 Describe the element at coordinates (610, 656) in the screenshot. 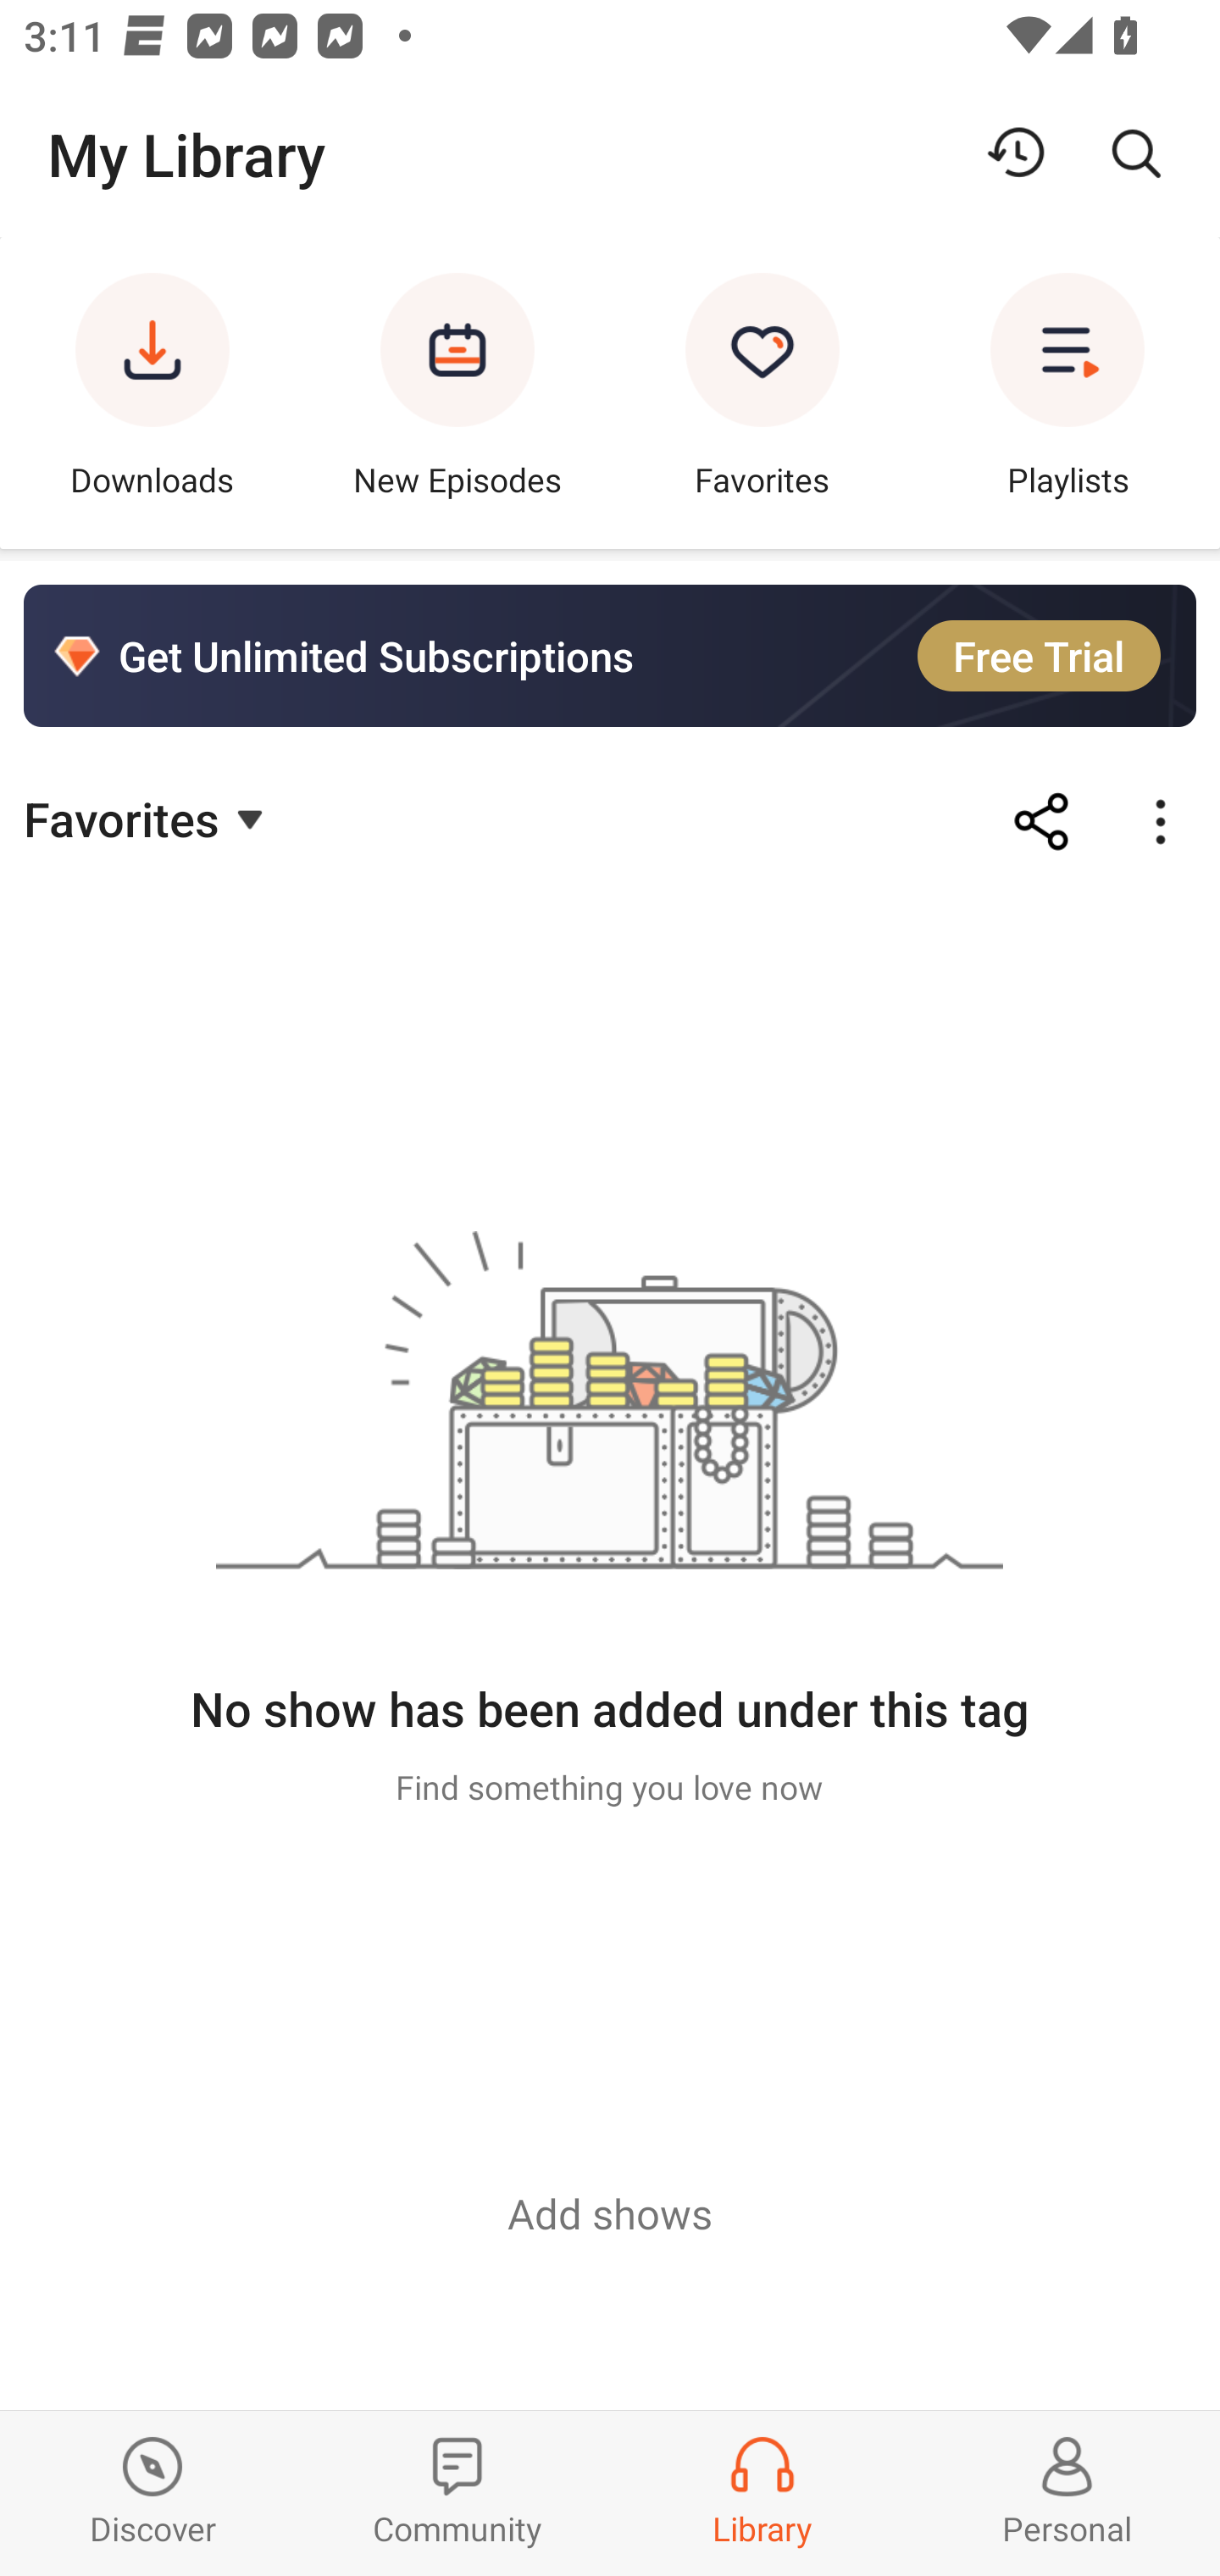

I see `Get Unlimited Subscriptions Free Trial` at that location.